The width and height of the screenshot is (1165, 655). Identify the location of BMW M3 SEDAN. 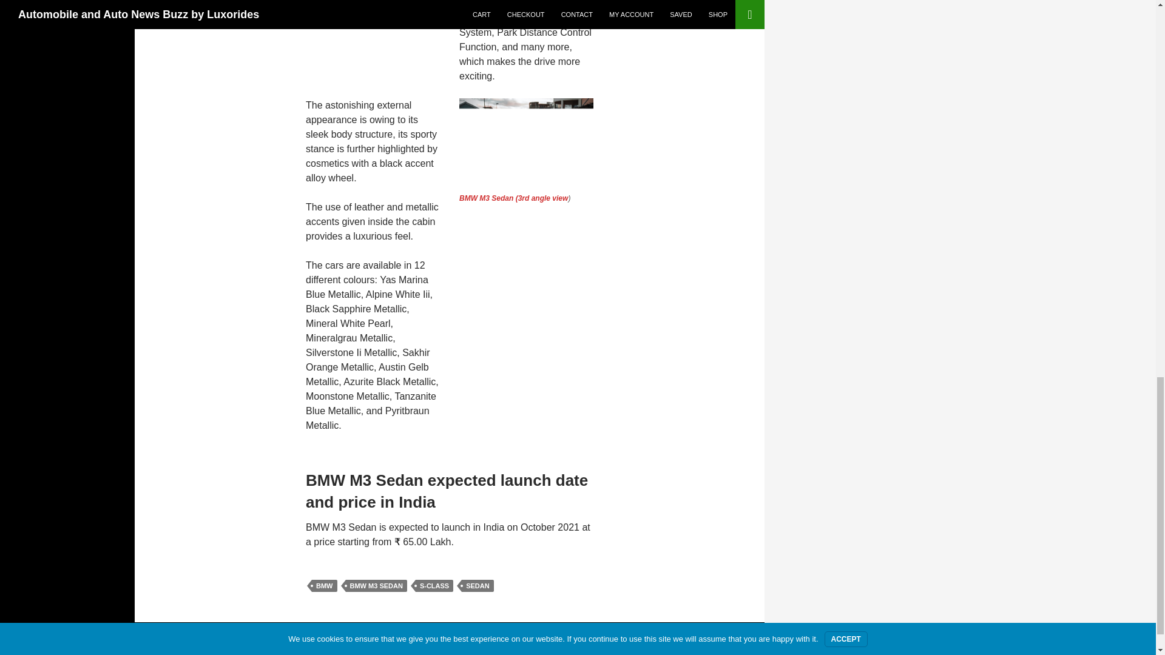
(376, 586).